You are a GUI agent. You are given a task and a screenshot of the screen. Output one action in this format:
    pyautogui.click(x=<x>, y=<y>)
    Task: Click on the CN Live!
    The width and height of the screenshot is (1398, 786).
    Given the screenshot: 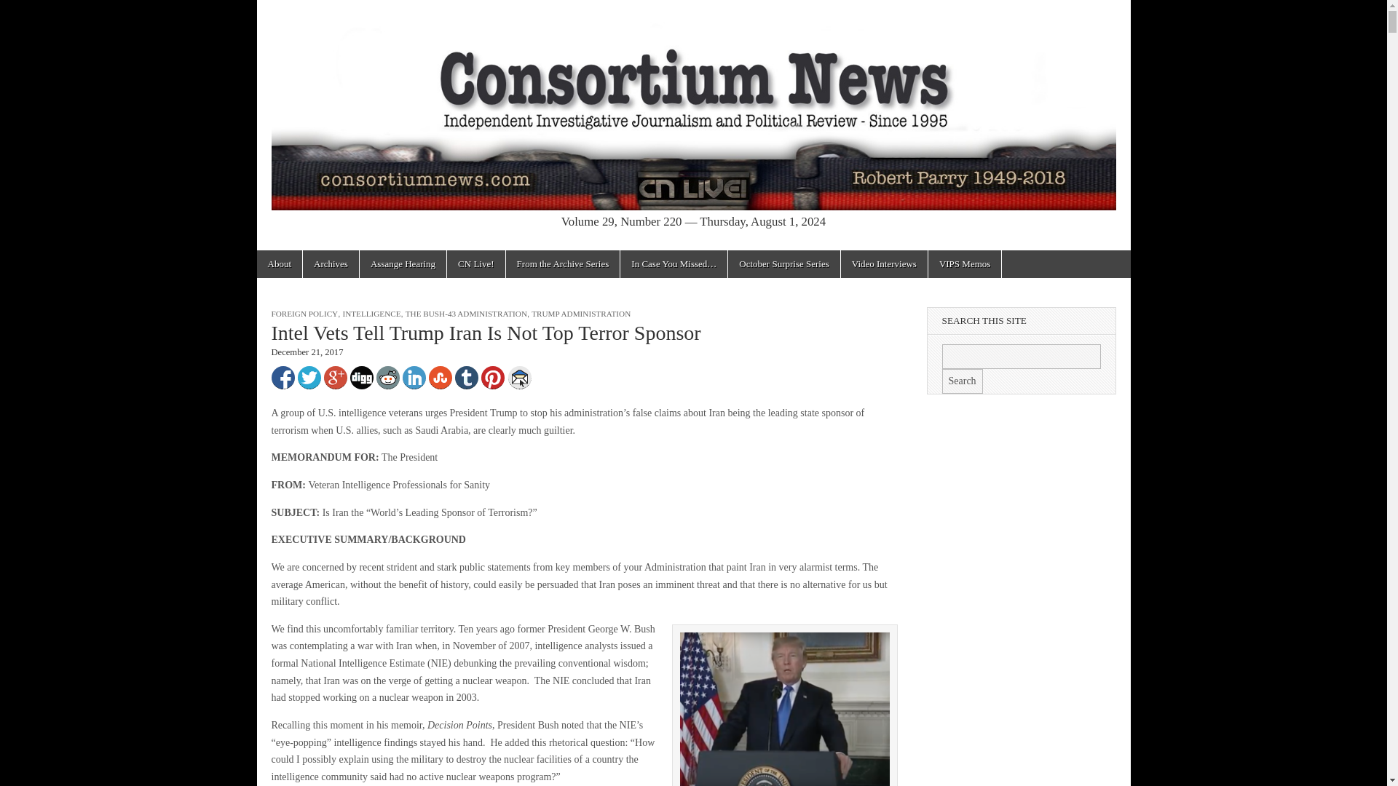 What is the action you would take?
    pyautogui.click(x=476, y=264)
    